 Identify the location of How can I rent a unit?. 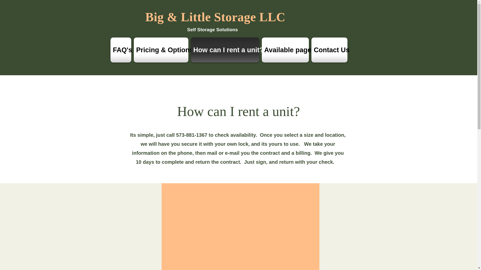
(225, 50).